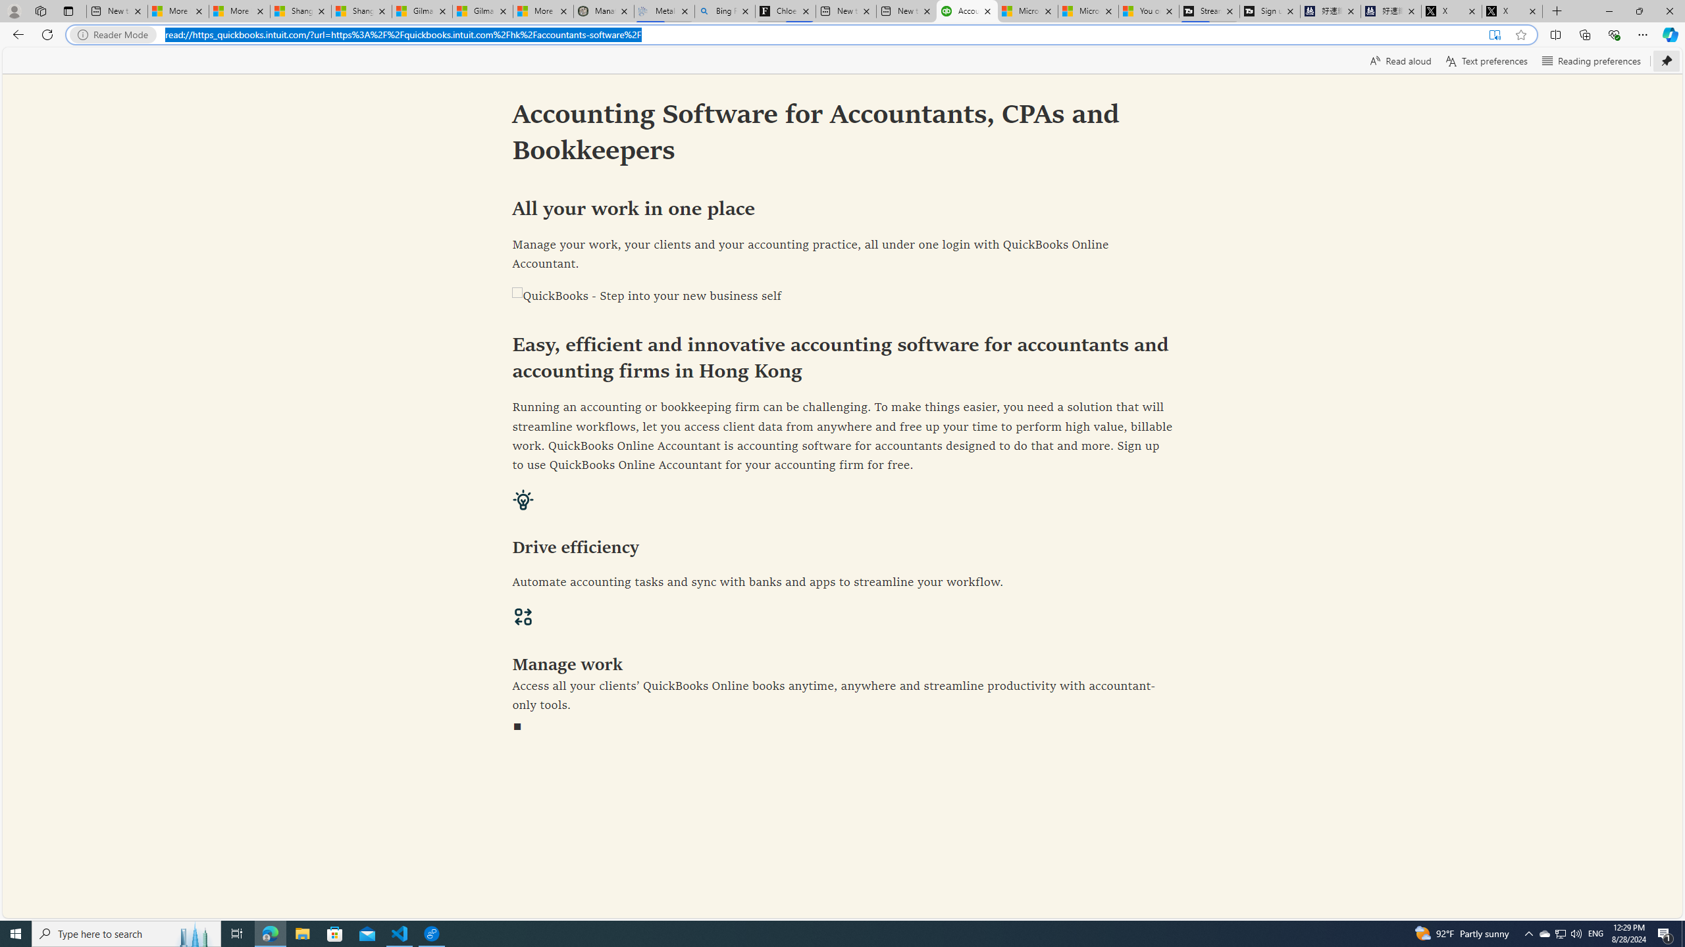 The image size is (1685, 947). Describe the element at coordinates (1592, 61) in the screenshot. I see `Reading preferences` at that location.